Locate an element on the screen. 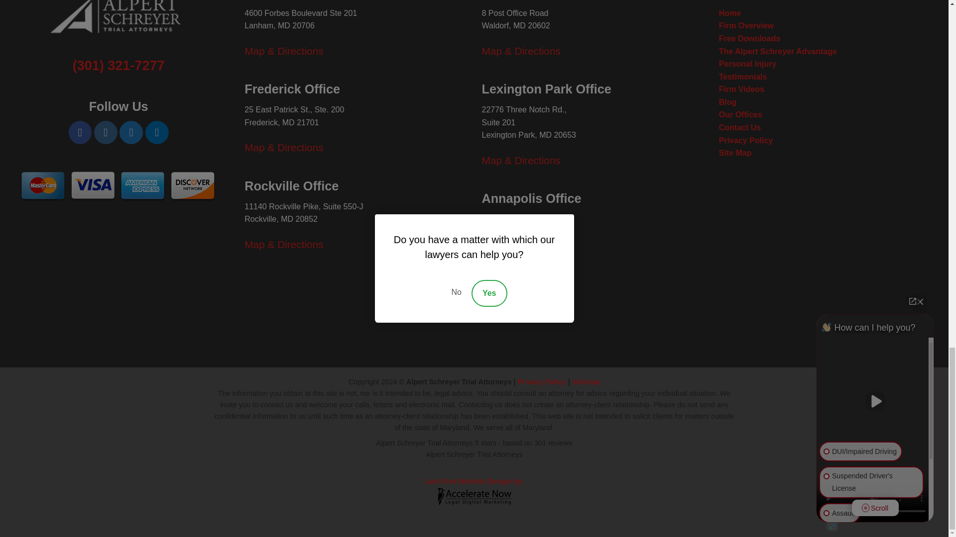 The image size is (956, 537). Follow on Twitter is located at coordinates (131, 132).